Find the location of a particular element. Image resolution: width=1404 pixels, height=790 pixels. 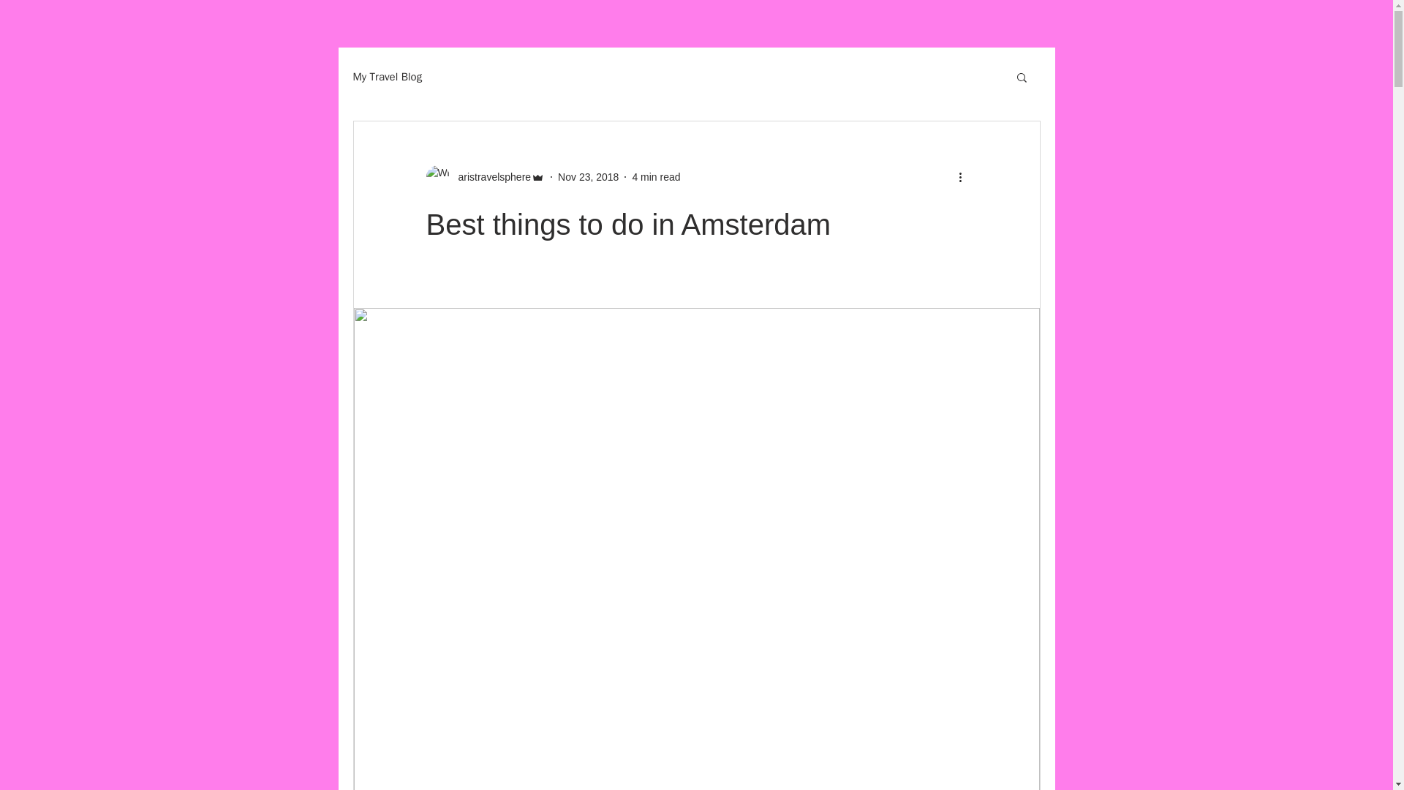

aristravelsphere is located at coordinates (490, 177).